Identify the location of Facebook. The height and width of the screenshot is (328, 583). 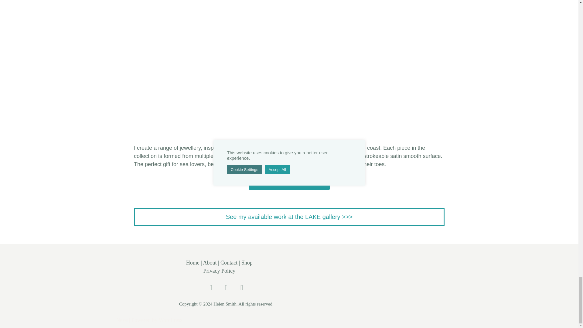
(227, 288).